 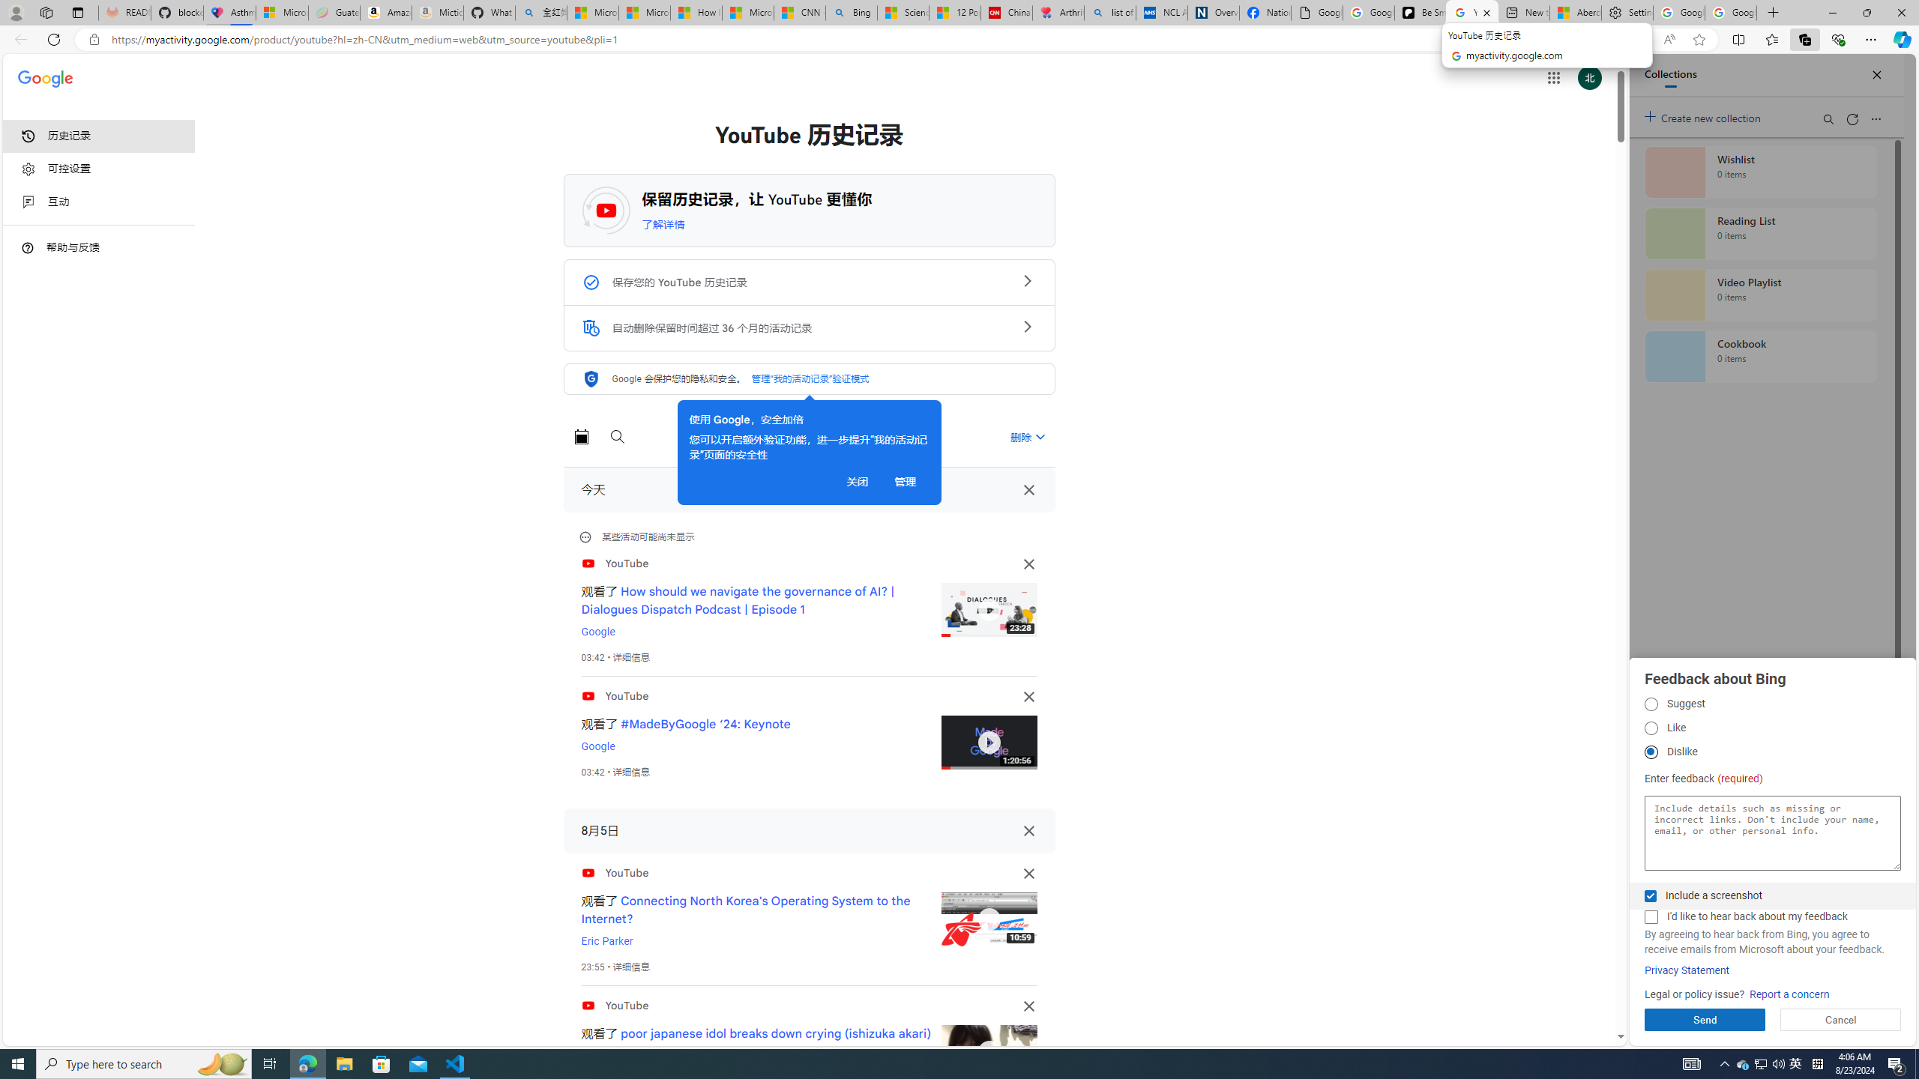 I want to click on Include a screenshot Include a screenshot, so click(x=1650, y=896).